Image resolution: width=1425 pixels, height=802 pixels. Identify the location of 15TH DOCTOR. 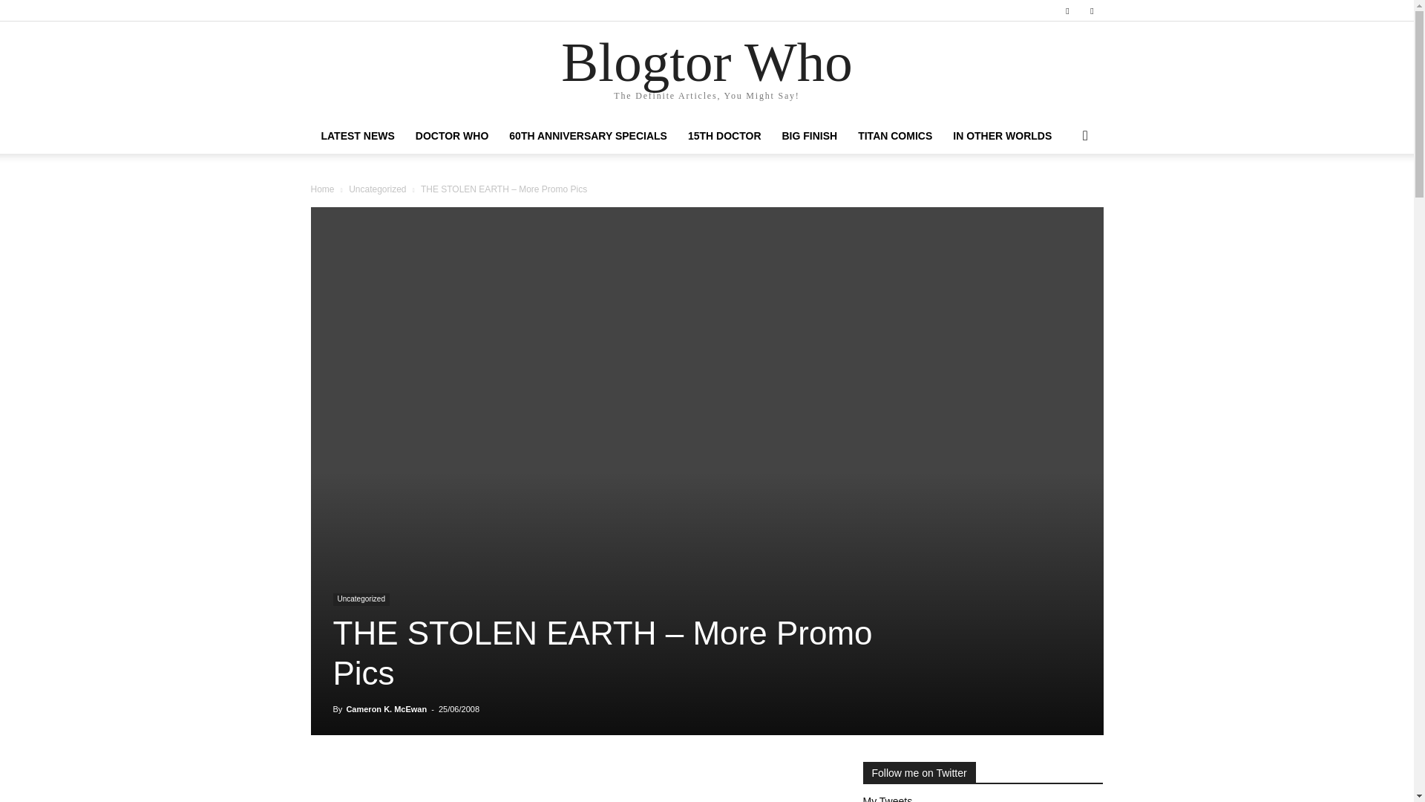
(724, 135).